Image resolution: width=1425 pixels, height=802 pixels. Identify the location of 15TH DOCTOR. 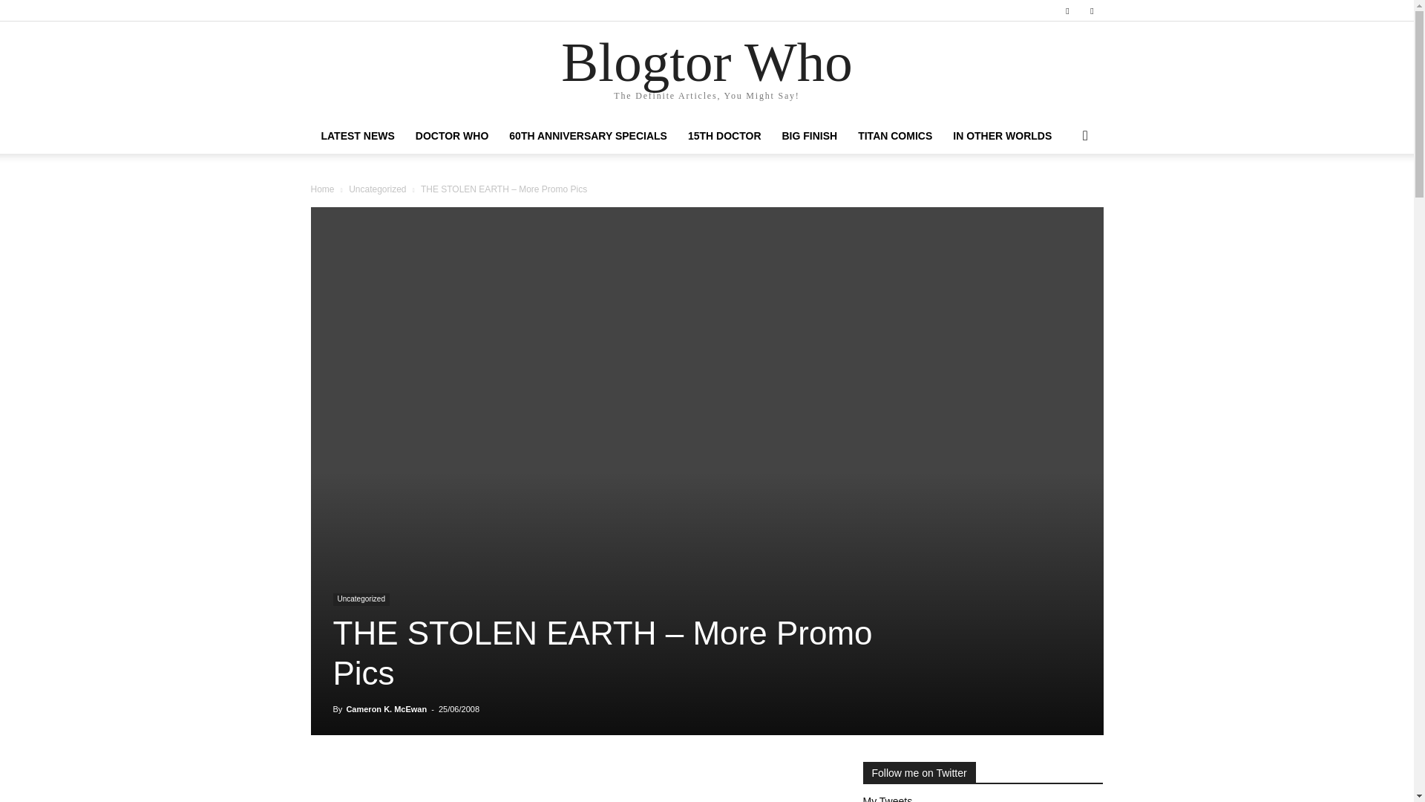
(724, 135).